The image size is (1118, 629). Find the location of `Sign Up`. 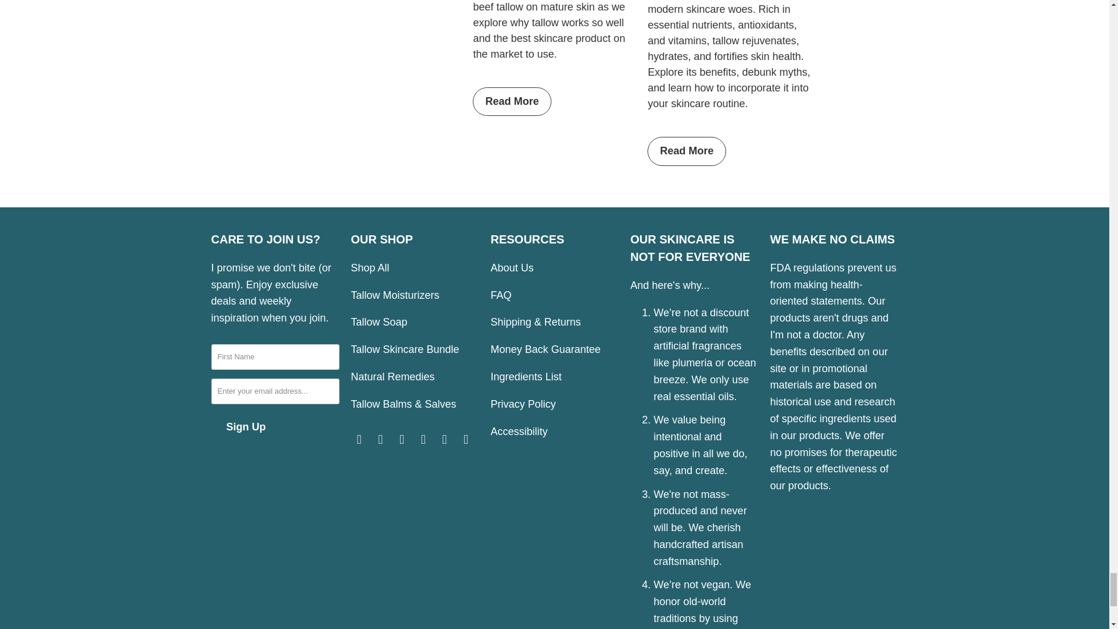

Sign Up is located at coordinates (246, 427).